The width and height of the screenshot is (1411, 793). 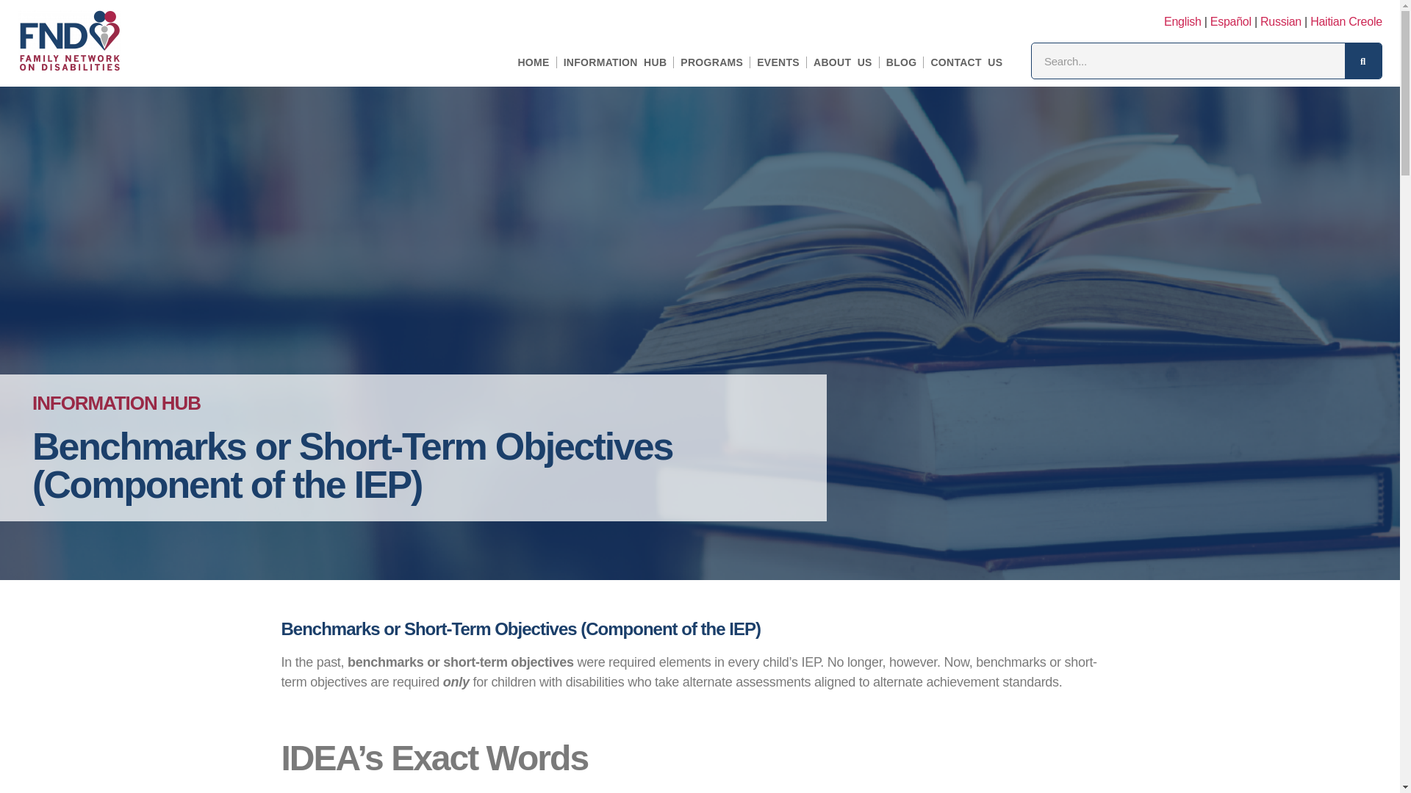 What do you see at coordinates (901, 62) in the screenshot?
I see `BLOG` at bounding box center [901, 62].